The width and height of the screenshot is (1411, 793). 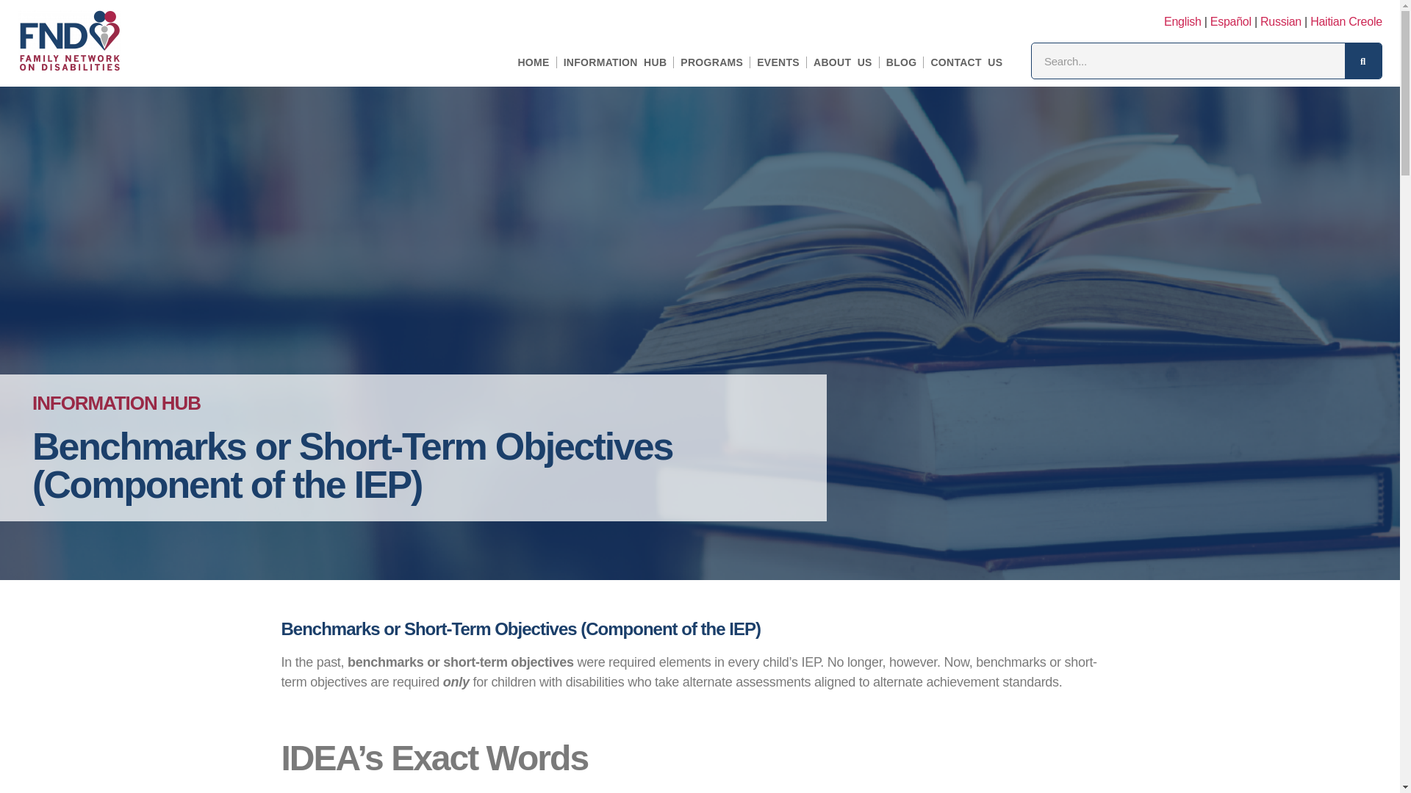 What do you see at coordinates (901, 62) in the screenshot?
I see `BLOG` at bounding box center [901, 62].